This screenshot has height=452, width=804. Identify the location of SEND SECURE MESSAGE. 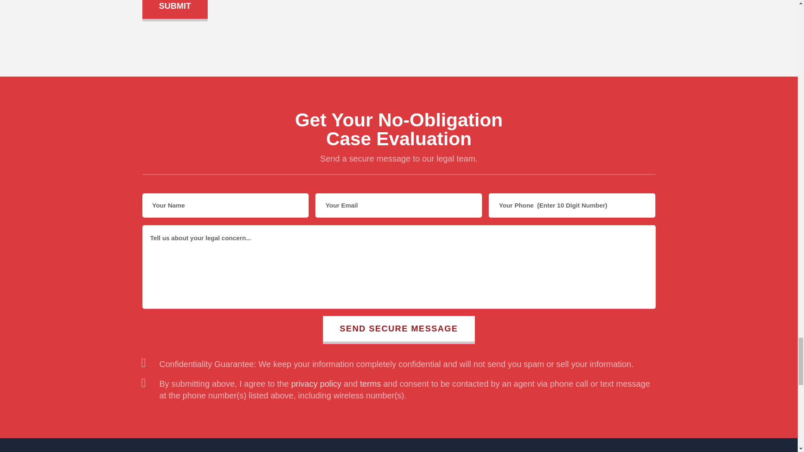
(399, 330).